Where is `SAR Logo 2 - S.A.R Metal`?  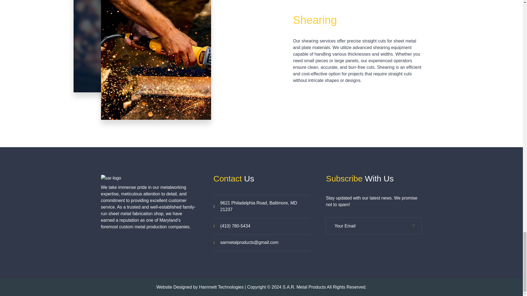
SAR Logo 2 - S.A.R Metal is located at coordinates (111, 178).